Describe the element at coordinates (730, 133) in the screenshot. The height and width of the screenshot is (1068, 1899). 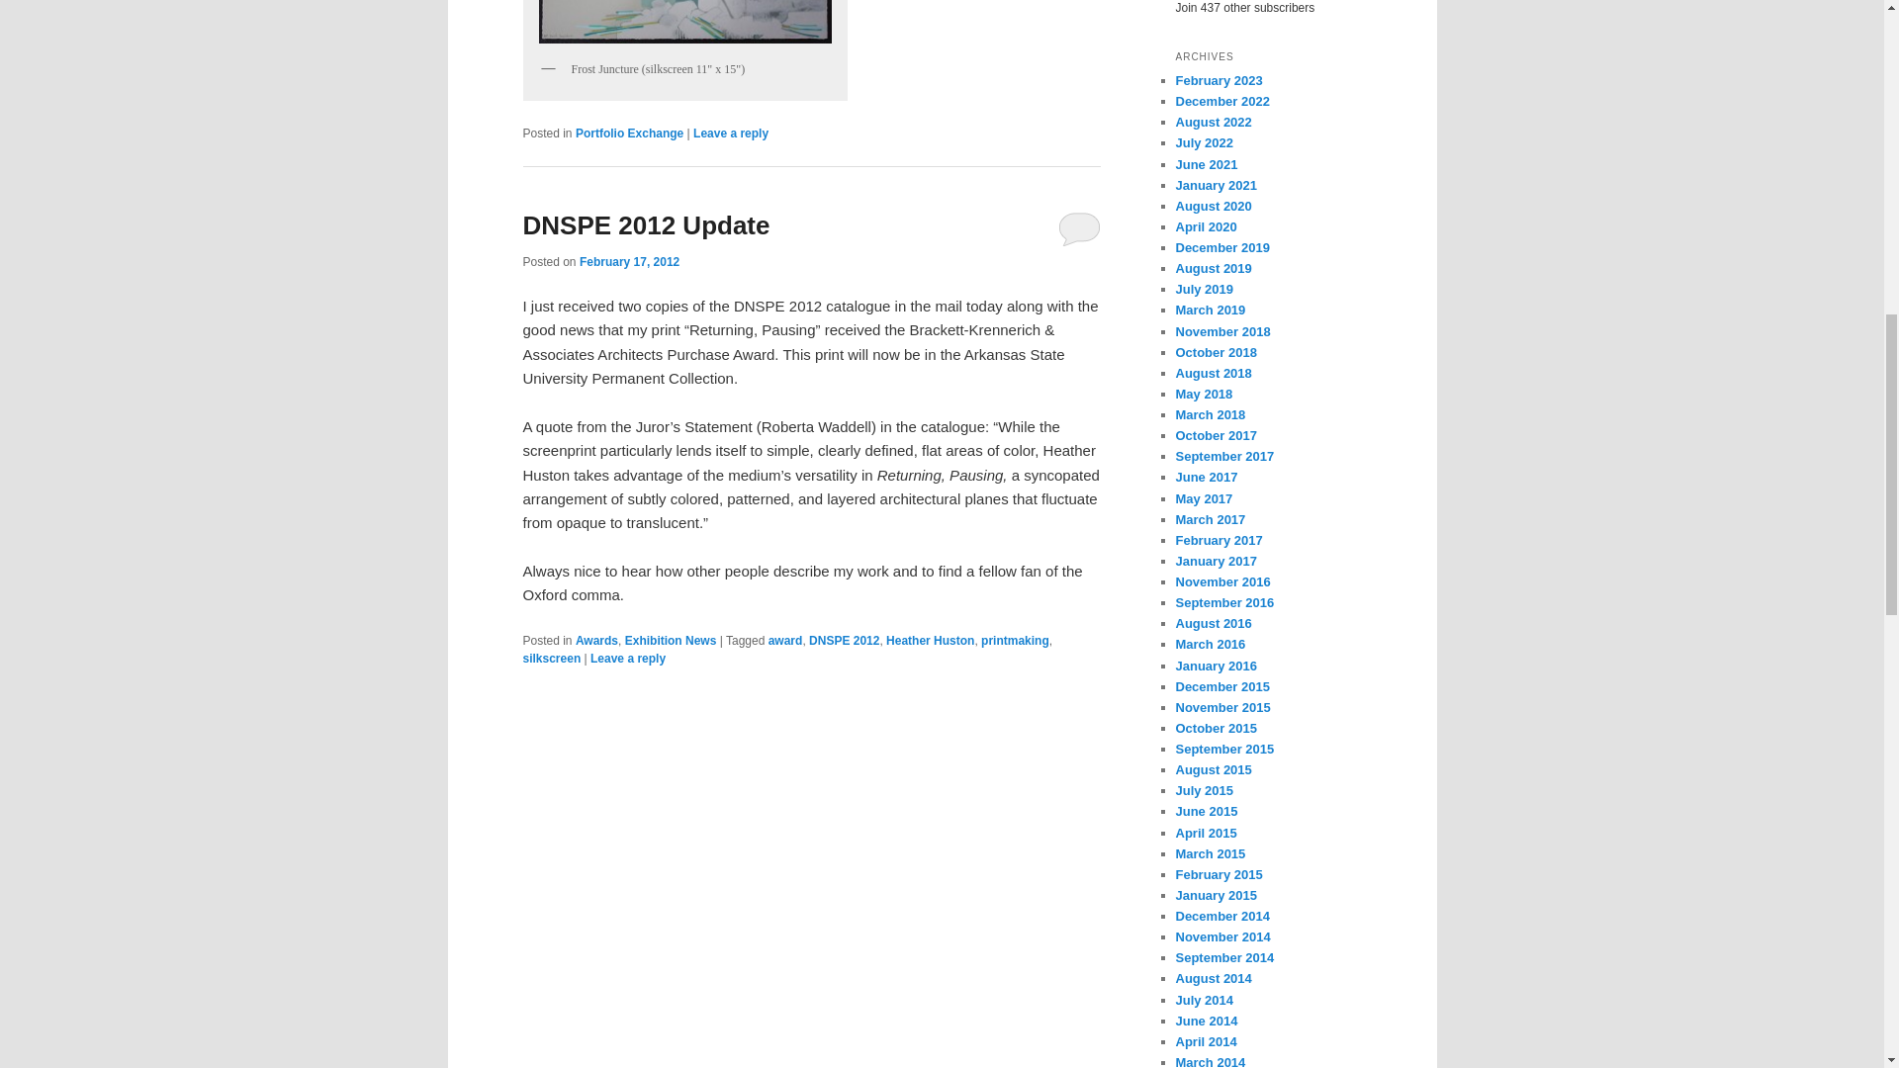
I see `Leave a reply` at that location.